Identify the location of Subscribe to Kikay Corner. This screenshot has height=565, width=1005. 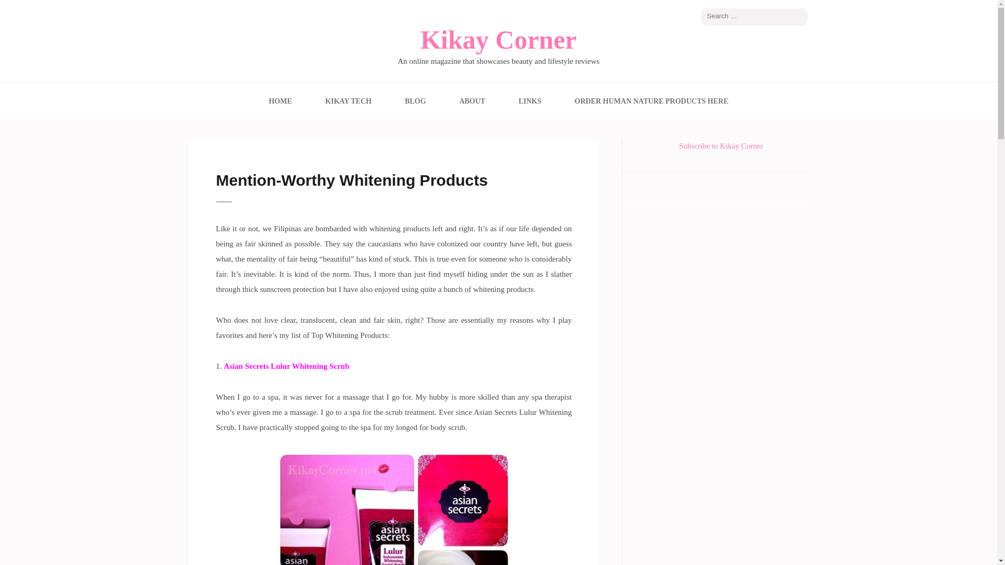
(721, 146).